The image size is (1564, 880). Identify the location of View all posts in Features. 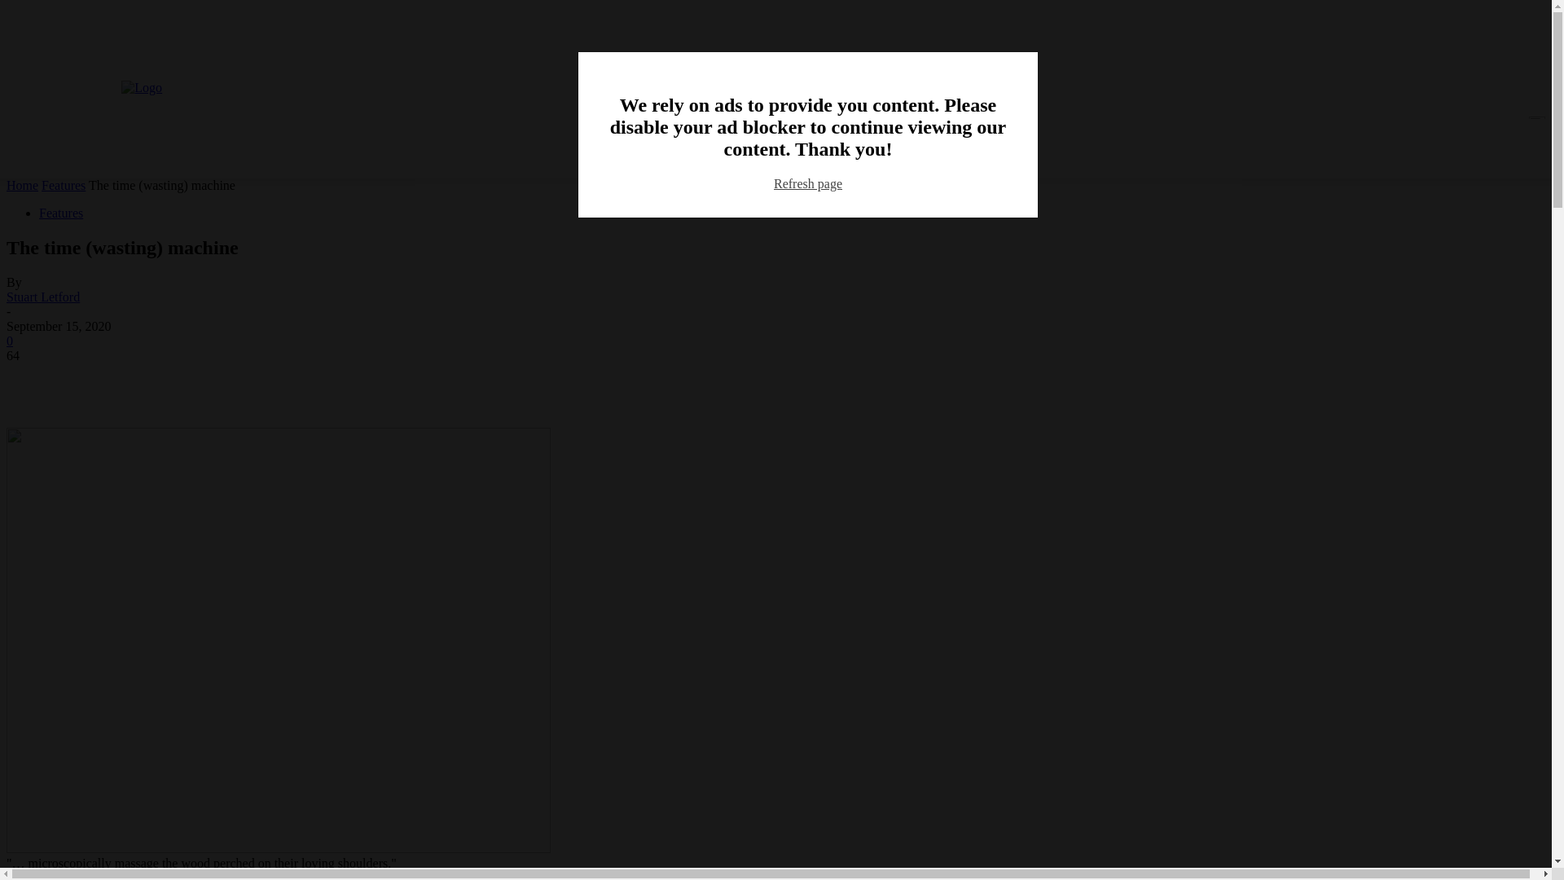
(64, 186).